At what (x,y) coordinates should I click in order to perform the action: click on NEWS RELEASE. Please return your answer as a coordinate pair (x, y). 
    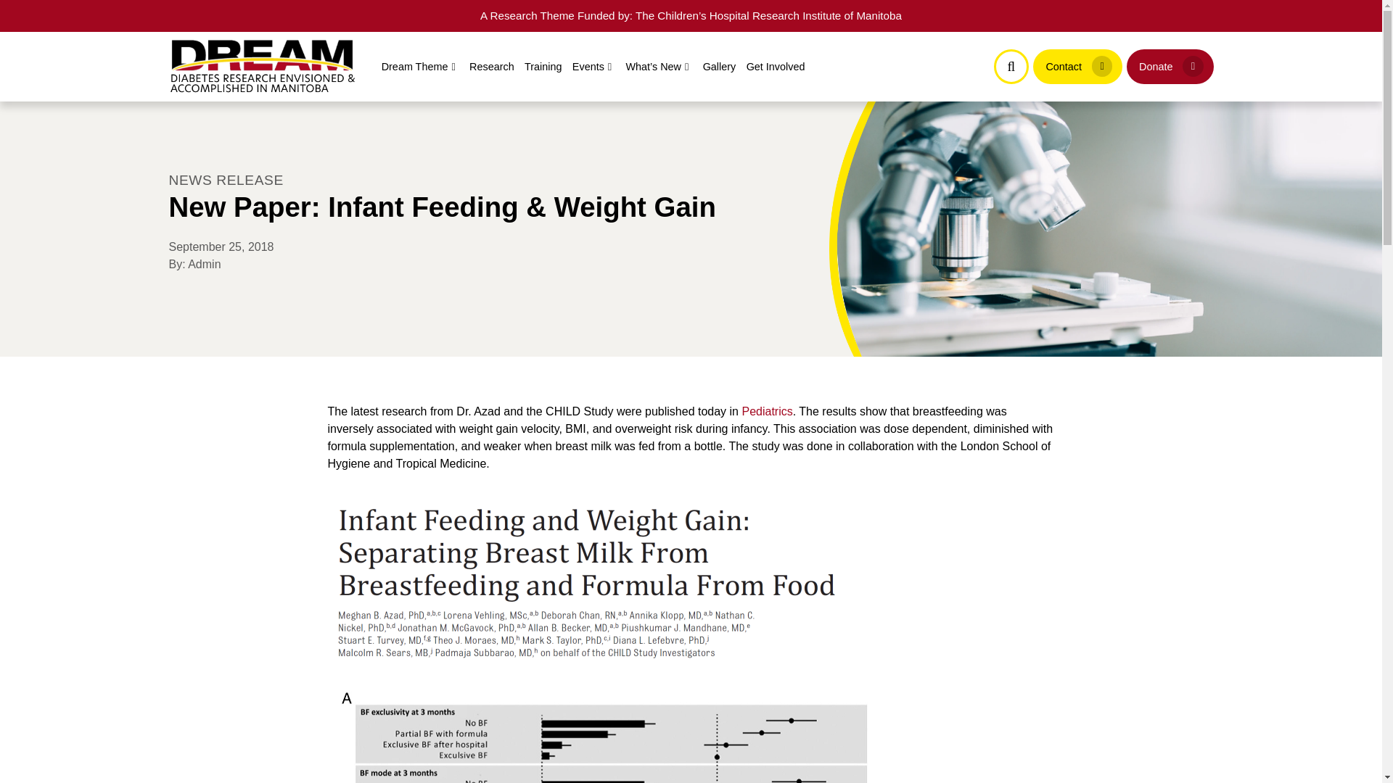
    Looking at the image, I should click on (225, 180).